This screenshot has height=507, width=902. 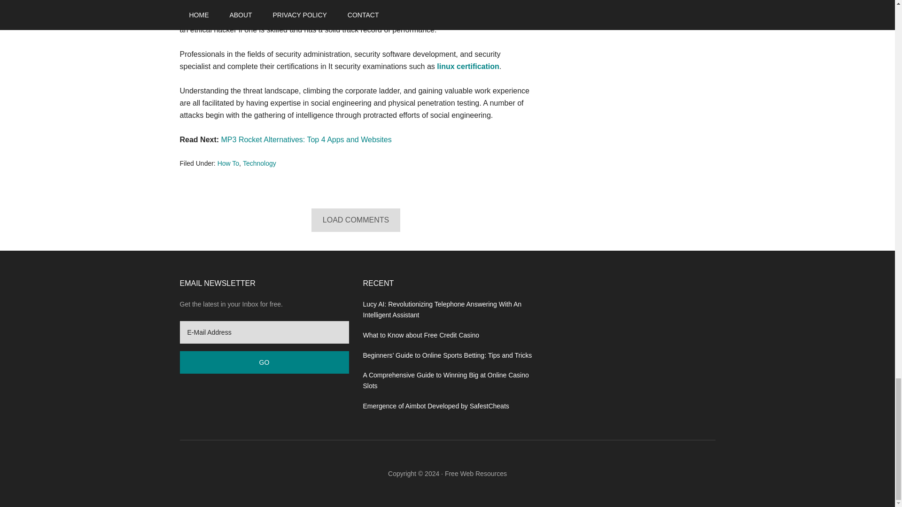 What do you see at coordinates (306, 139) in the screenshot?
I see `MP3 Rocket Alternatives: Top 4 Apps and Websites` at bounding box center [306, 139].